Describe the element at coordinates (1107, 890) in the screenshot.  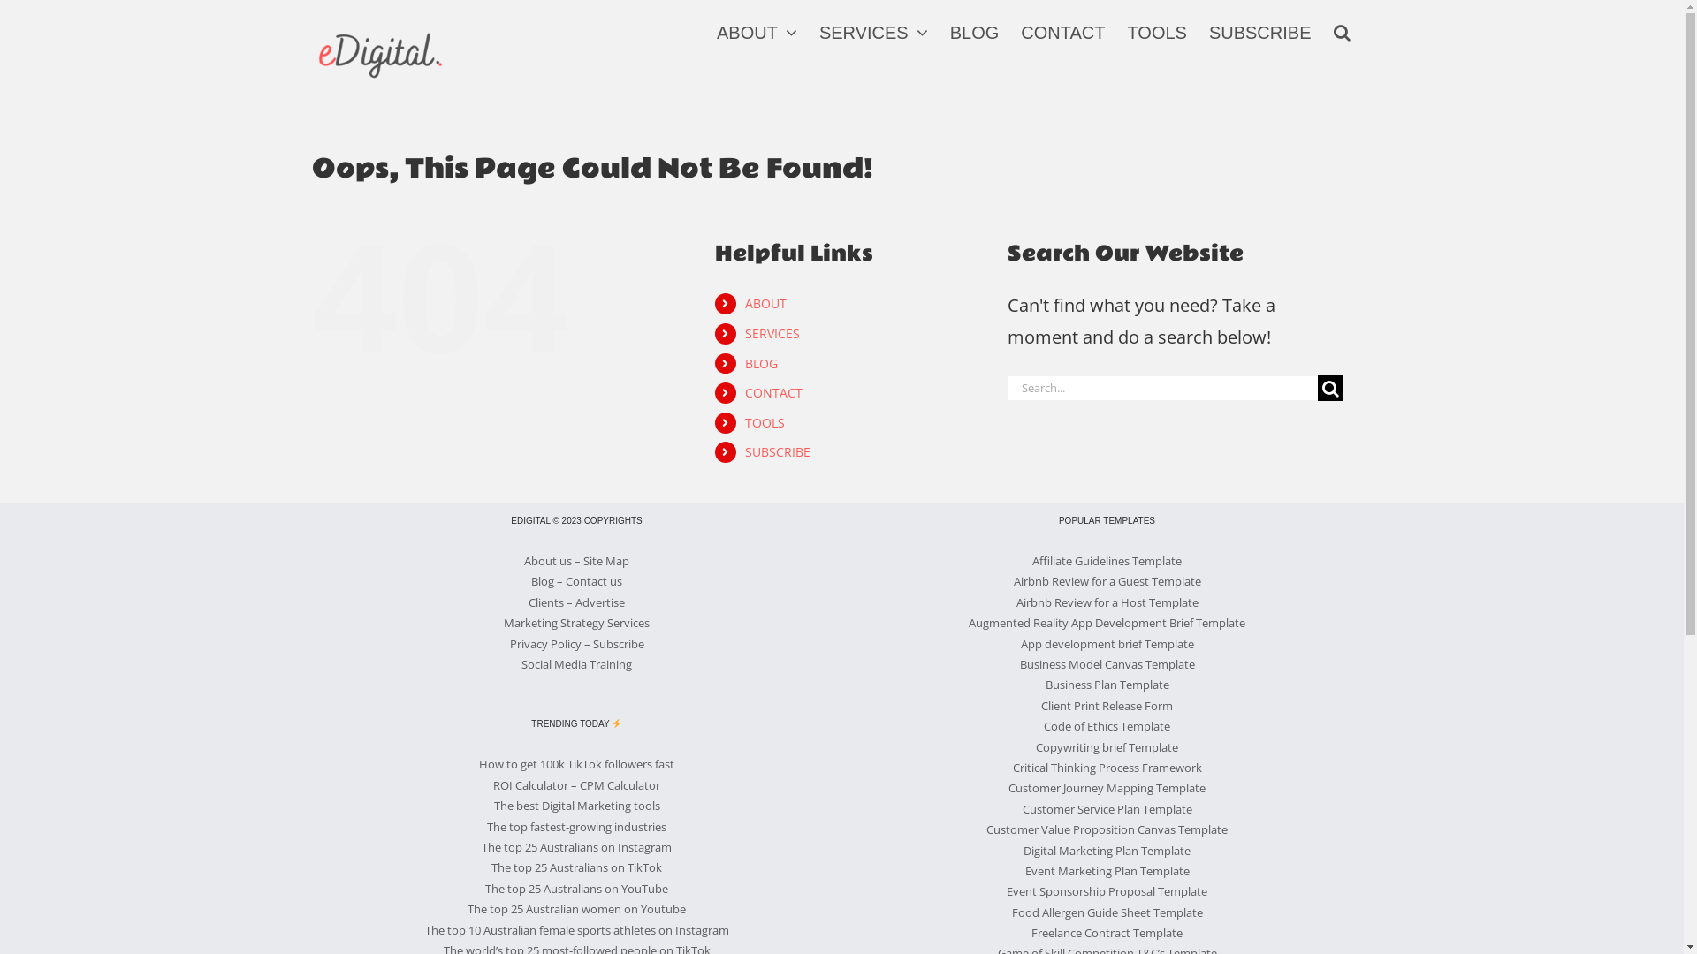
I see `Event Sponsorship Proposal Template` at that location.